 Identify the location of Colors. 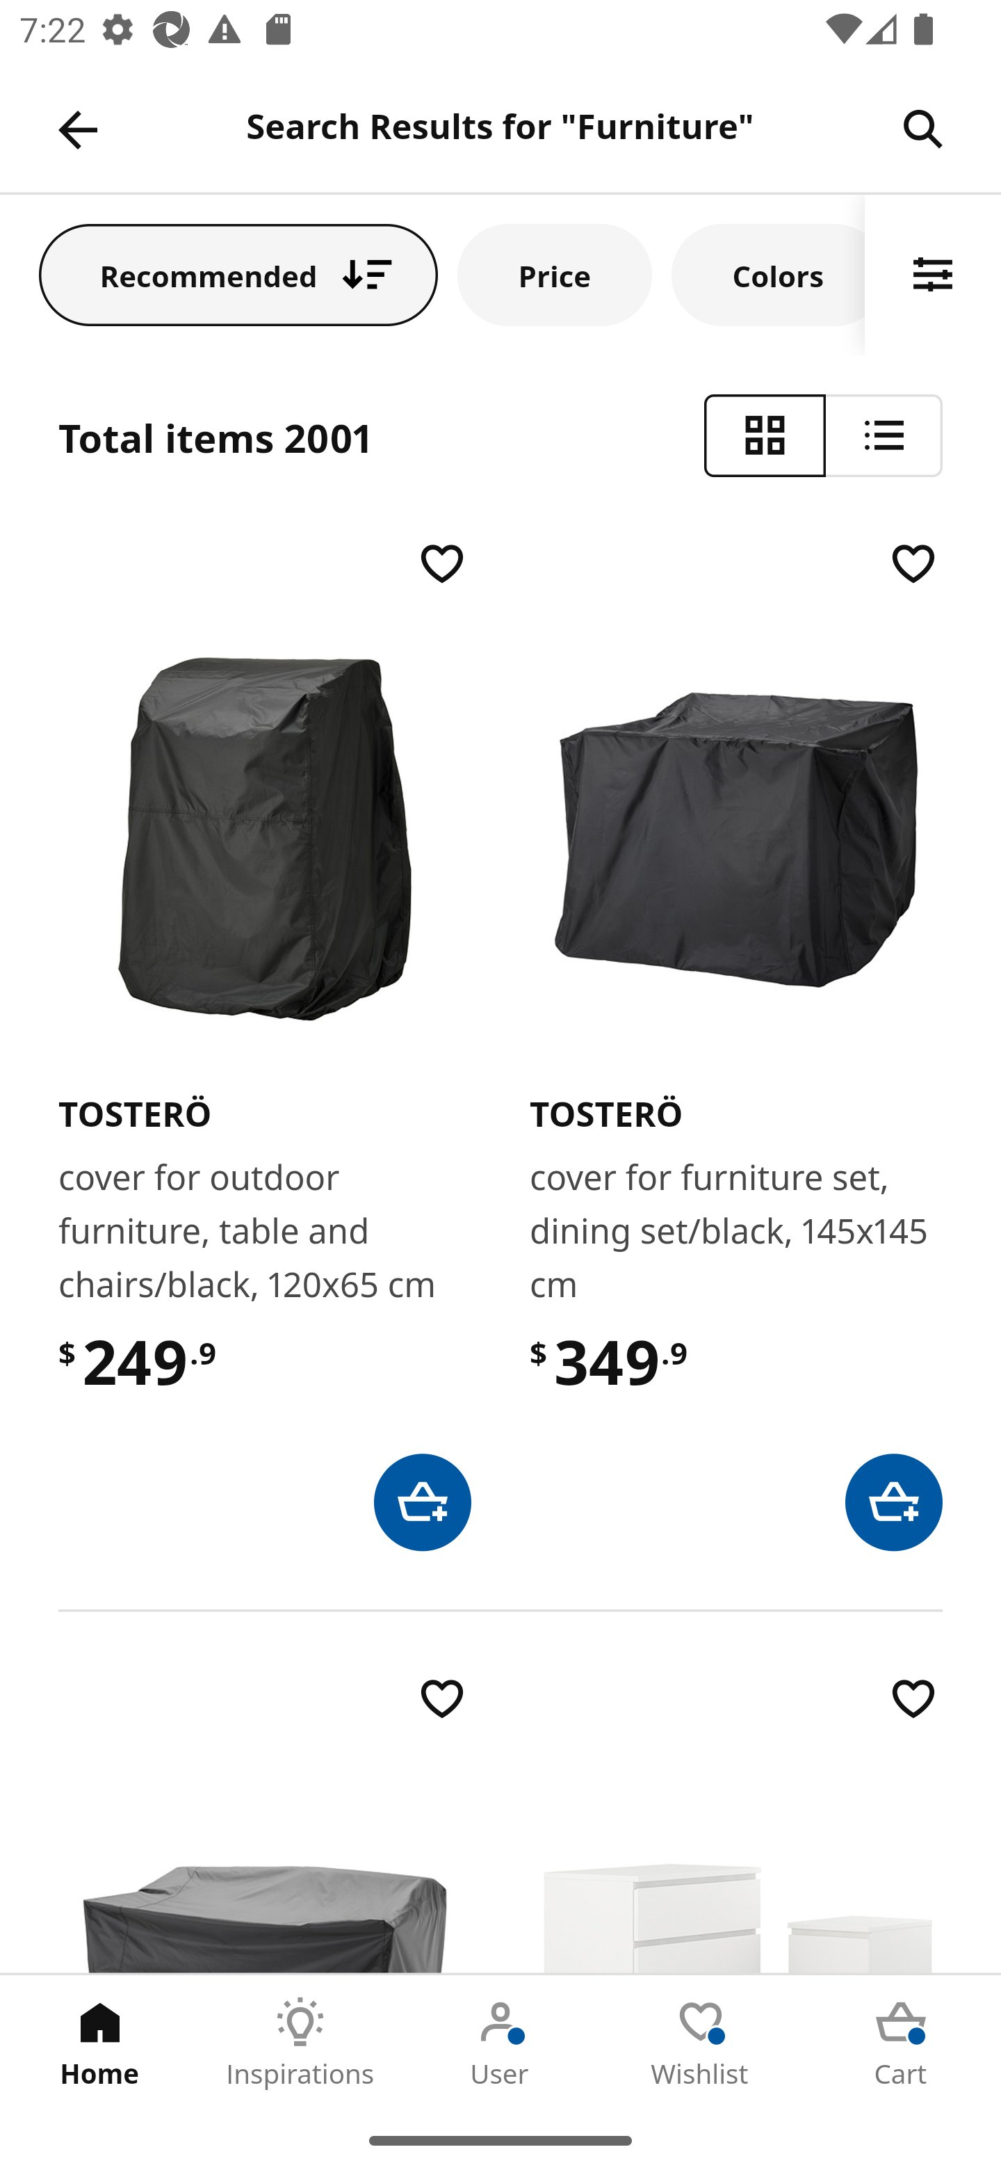
(768, 274).